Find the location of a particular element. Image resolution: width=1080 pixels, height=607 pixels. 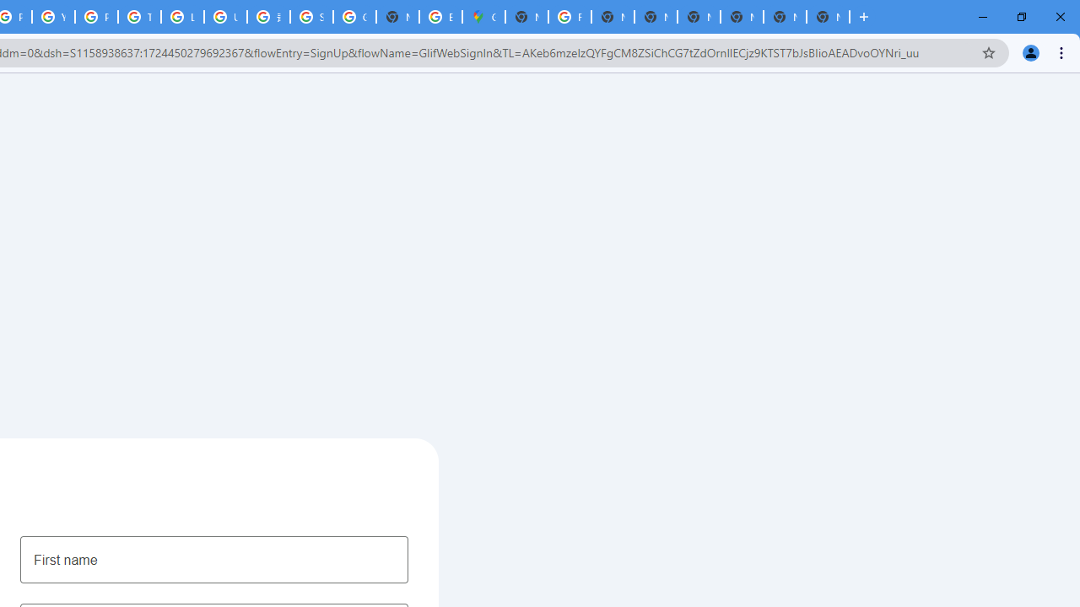

Chrome is located at coordinates (1063, 52).